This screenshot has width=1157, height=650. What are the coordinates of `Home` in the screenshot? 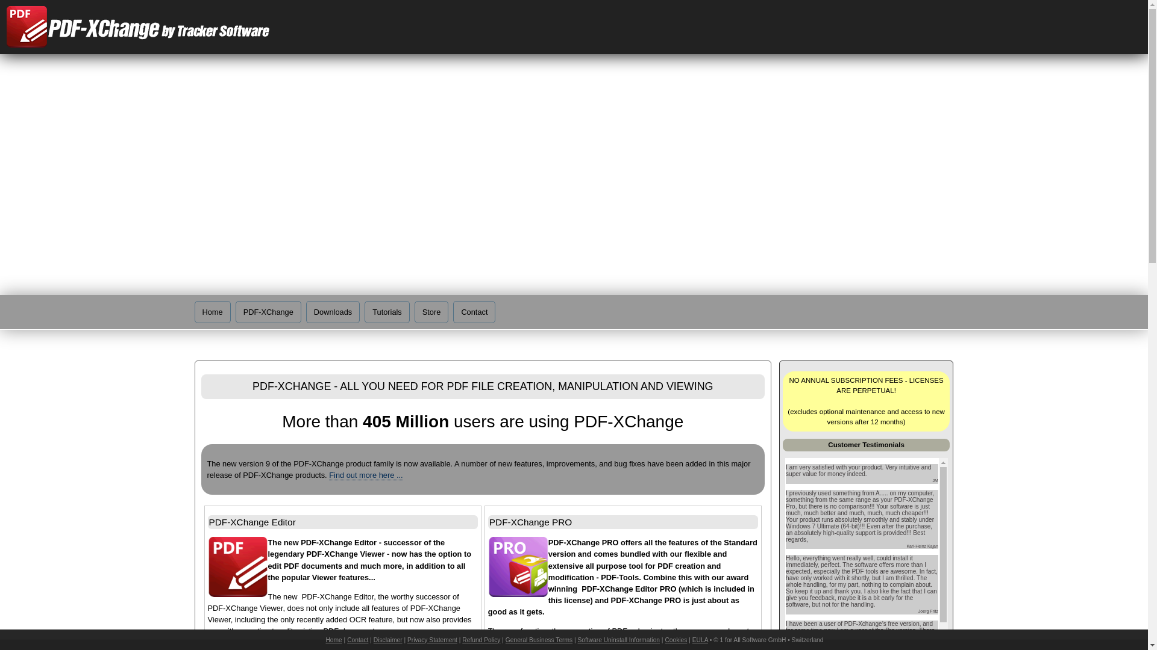 It's located at (334, 640).